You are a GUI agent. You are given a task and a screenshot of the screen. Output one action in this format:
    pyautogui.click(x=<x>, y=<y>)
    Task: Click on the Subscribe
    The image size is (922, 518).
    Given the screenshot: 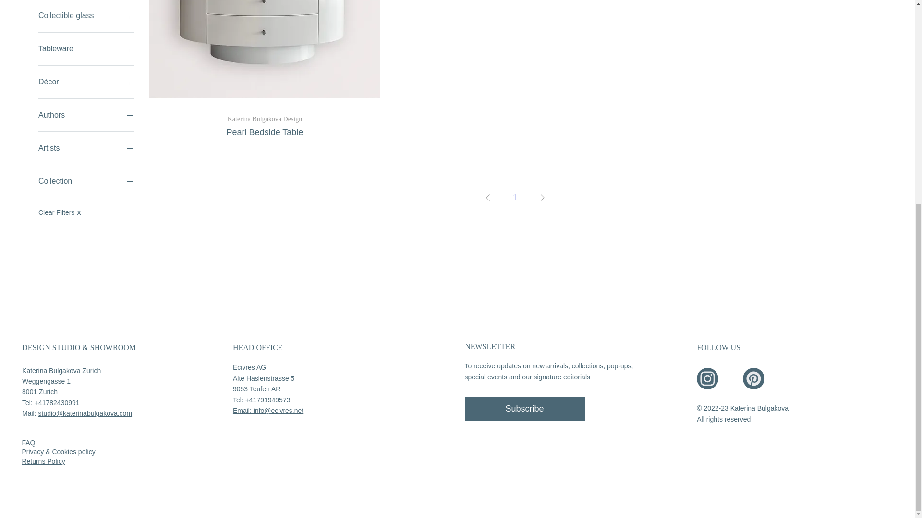 What is the action you would take?
    pyautogui.click(x=524, y=409)
    